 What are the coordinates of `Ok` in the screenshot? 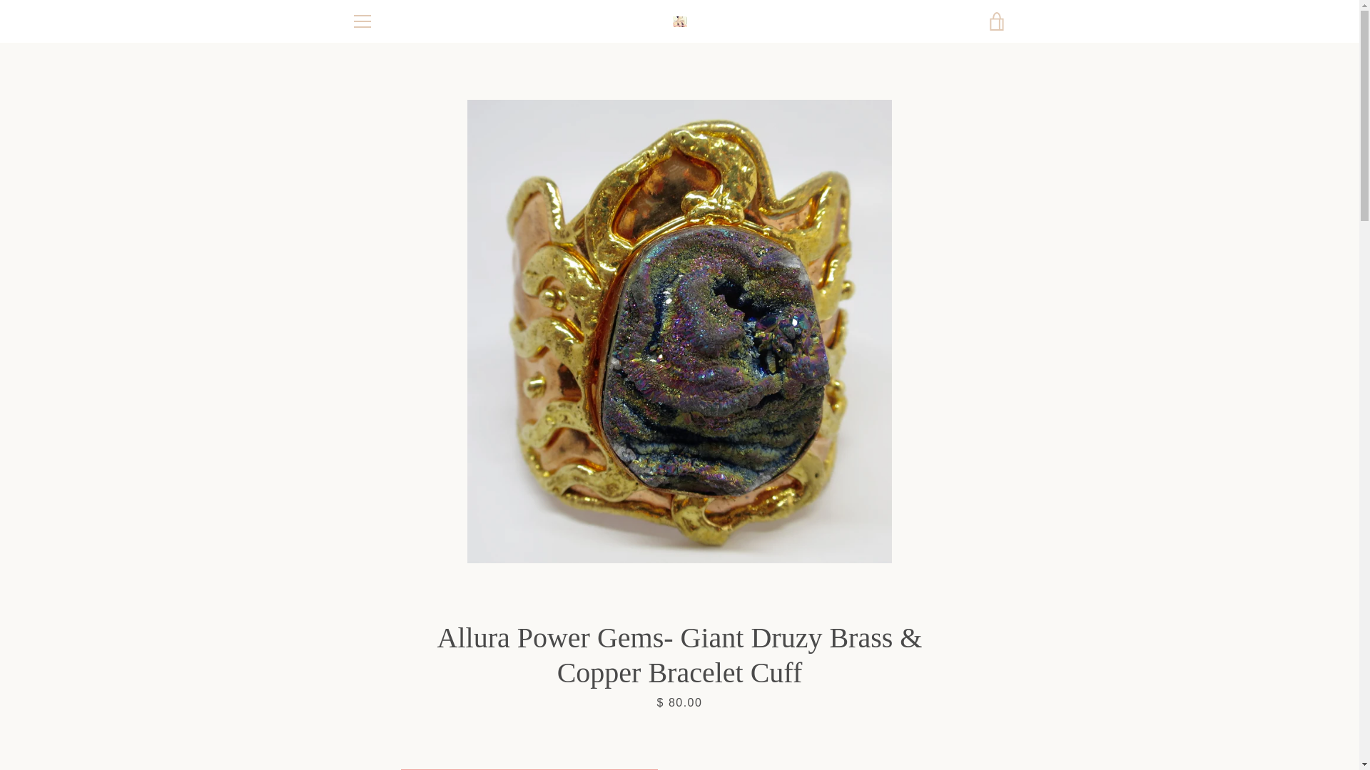 It's located at (978, 635).